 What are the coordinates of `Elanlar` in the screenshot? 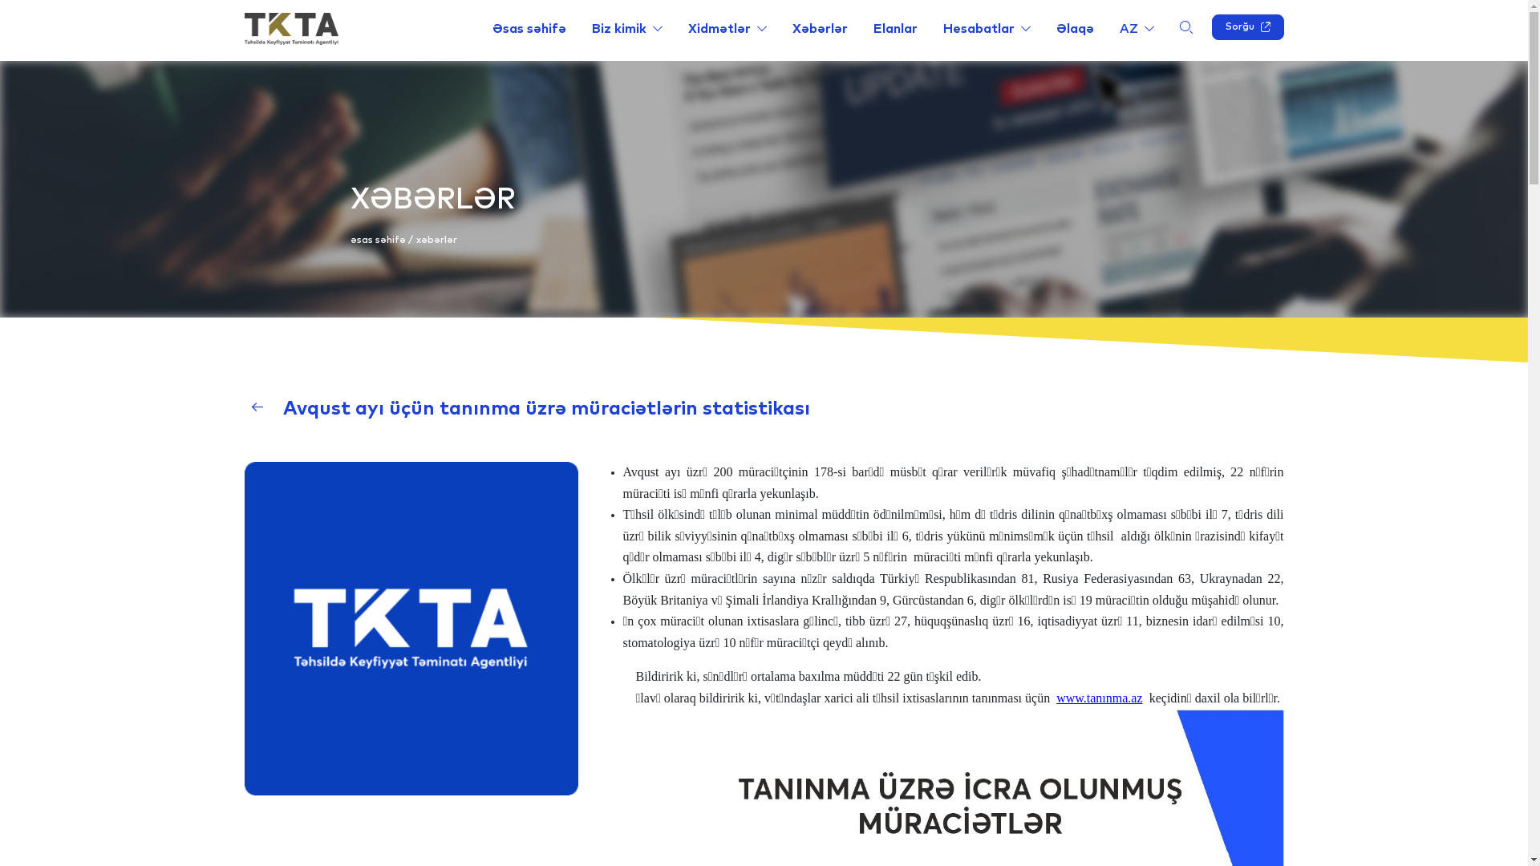 It's located at (895, 29).